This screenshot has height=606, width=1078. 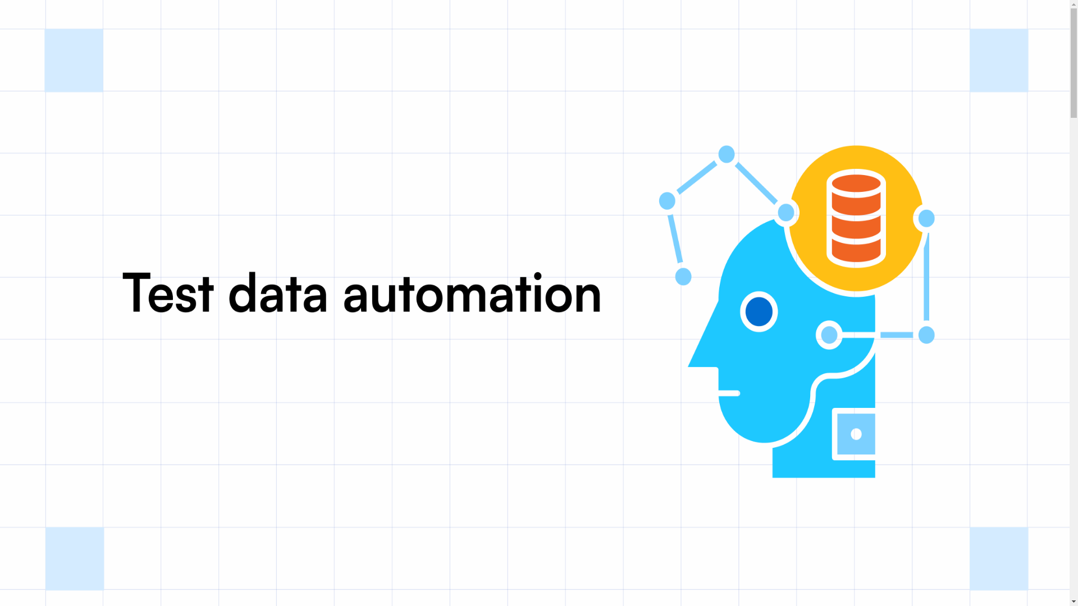 I want to click on 5 Steps to Automate Test Data, so click(x=81, y=351).